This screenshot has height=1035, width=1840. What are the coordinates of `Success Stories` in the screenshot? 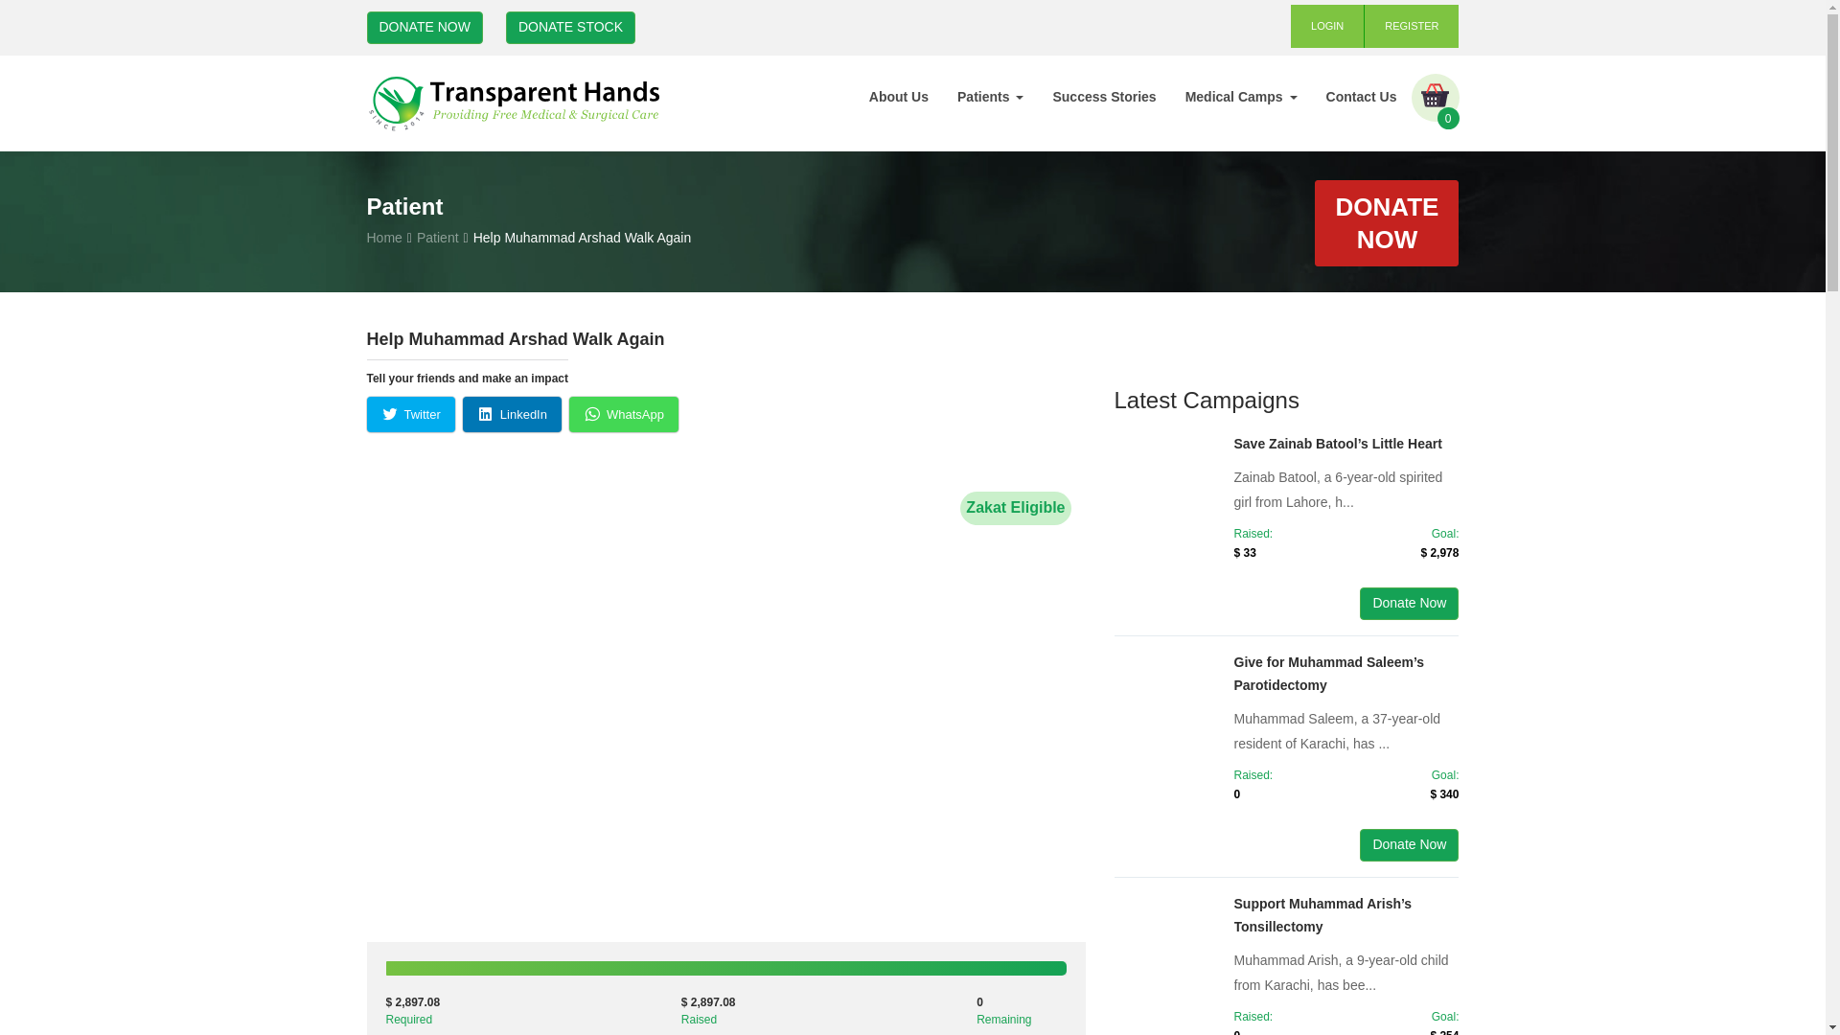 It's located at (1104, 96).